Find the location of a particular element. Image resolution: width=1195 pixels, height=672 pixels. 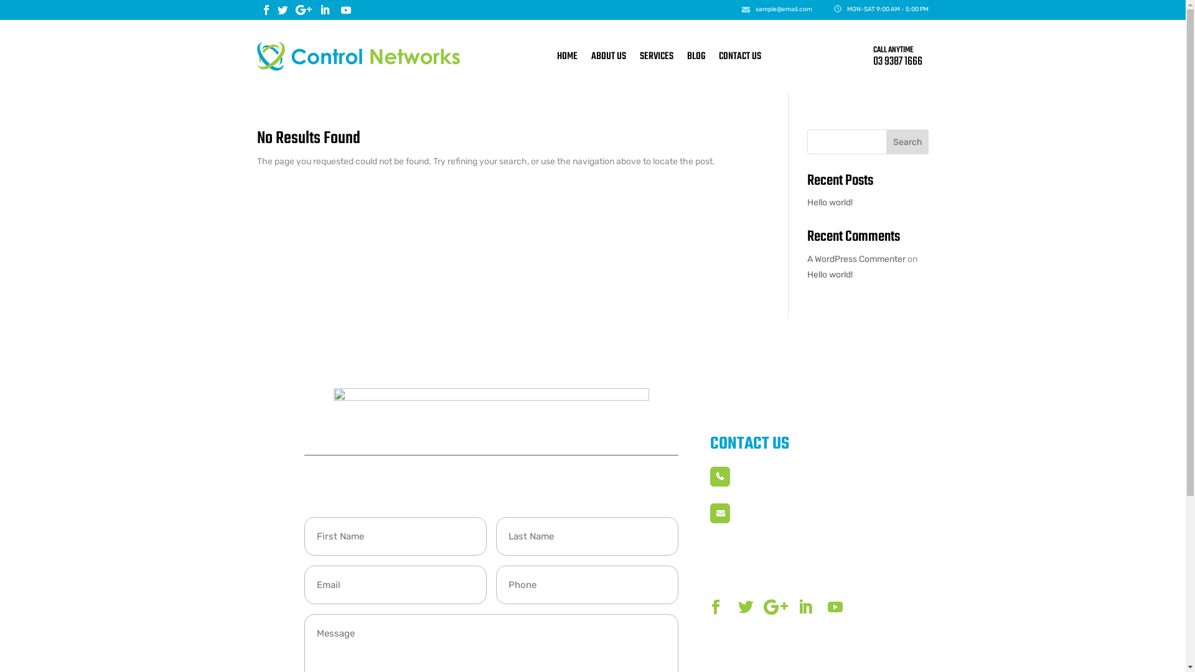

222 333 8880 is located at coordinates (767, 484).